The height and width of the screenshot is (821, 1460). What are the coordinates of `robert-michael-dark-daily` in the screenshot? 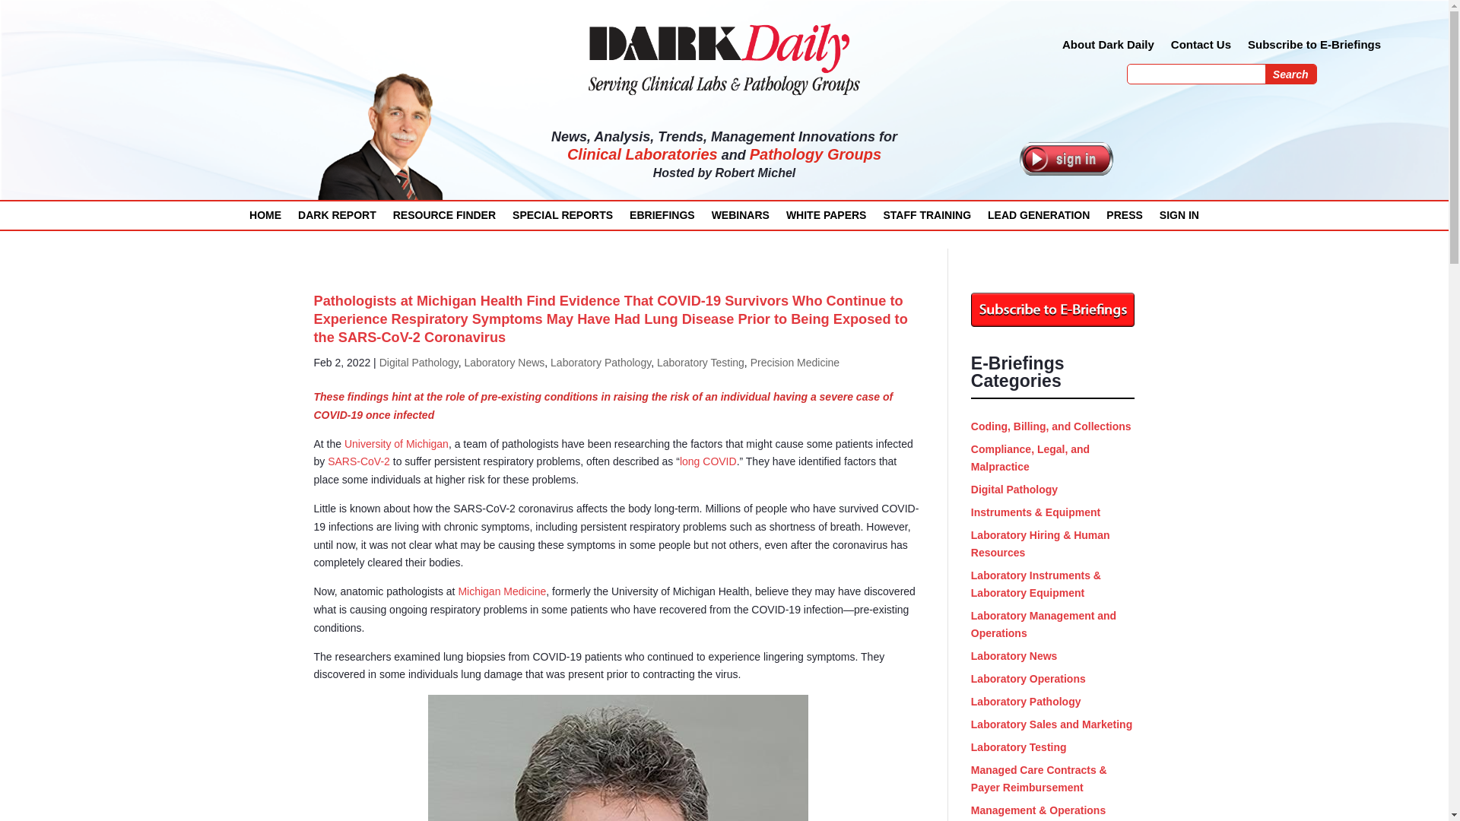 It's located at (382, 138).